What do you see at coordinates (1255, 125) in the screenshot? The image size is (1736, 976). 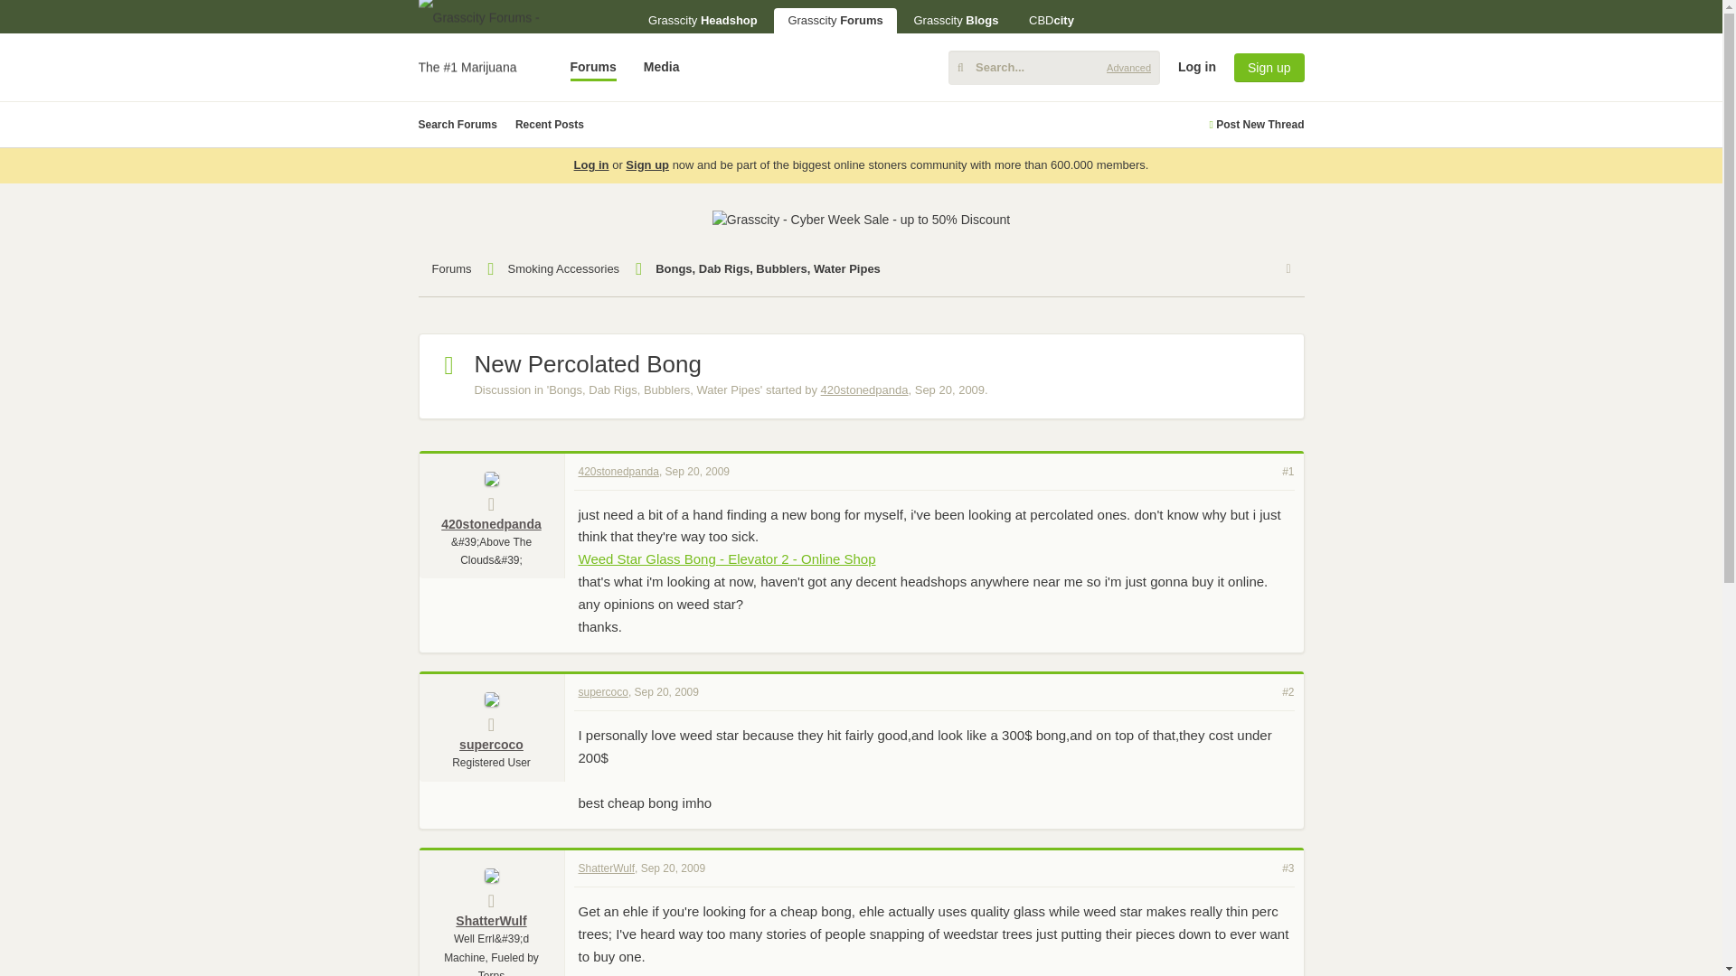 I see `Post New Thread` at bounding box center [1255, 125].